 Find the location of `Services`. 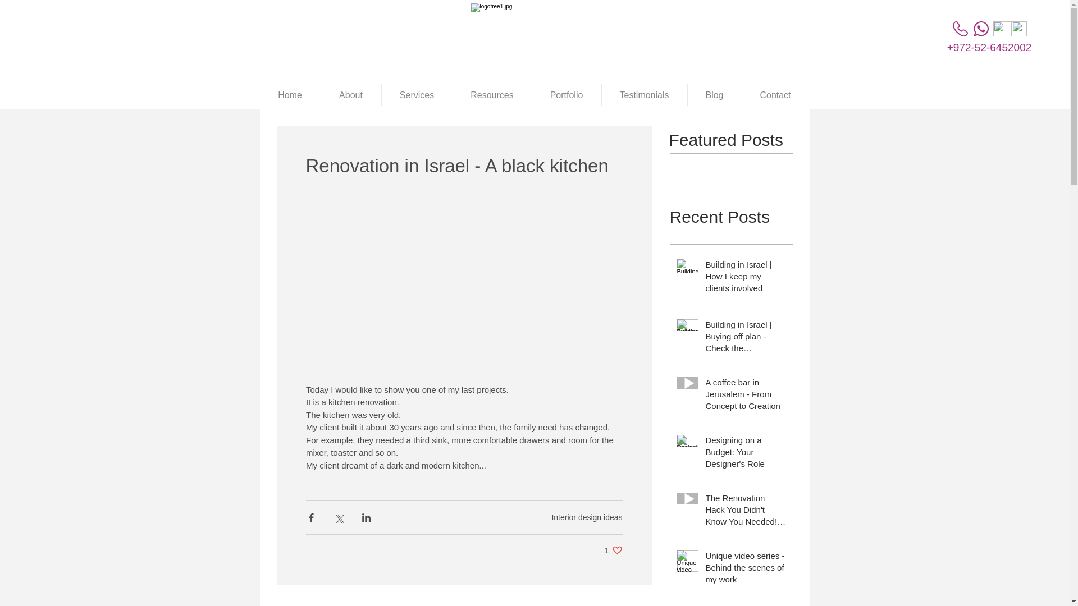

Services is located at coordinates (614, 550).